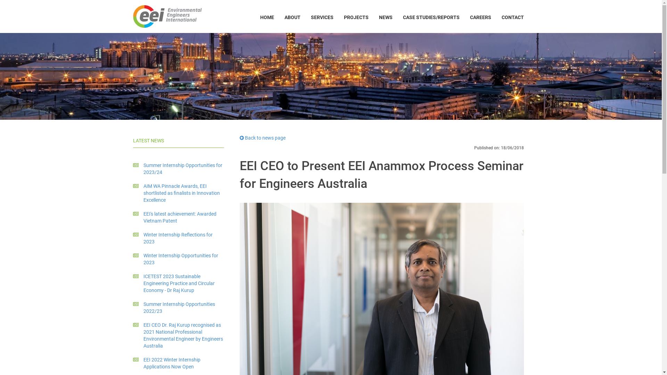  What do you see at coordinates (356, 17) in the screenshot?
I see `PROJECTS` at bounding box center [356, 17].